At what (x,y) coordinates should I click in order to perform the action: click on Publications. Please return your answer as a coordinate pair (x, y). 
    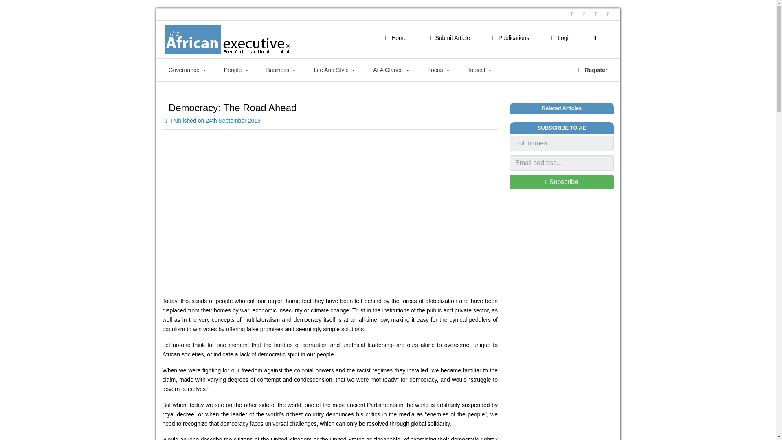
    Looking at the image, I should click on (509, 38).